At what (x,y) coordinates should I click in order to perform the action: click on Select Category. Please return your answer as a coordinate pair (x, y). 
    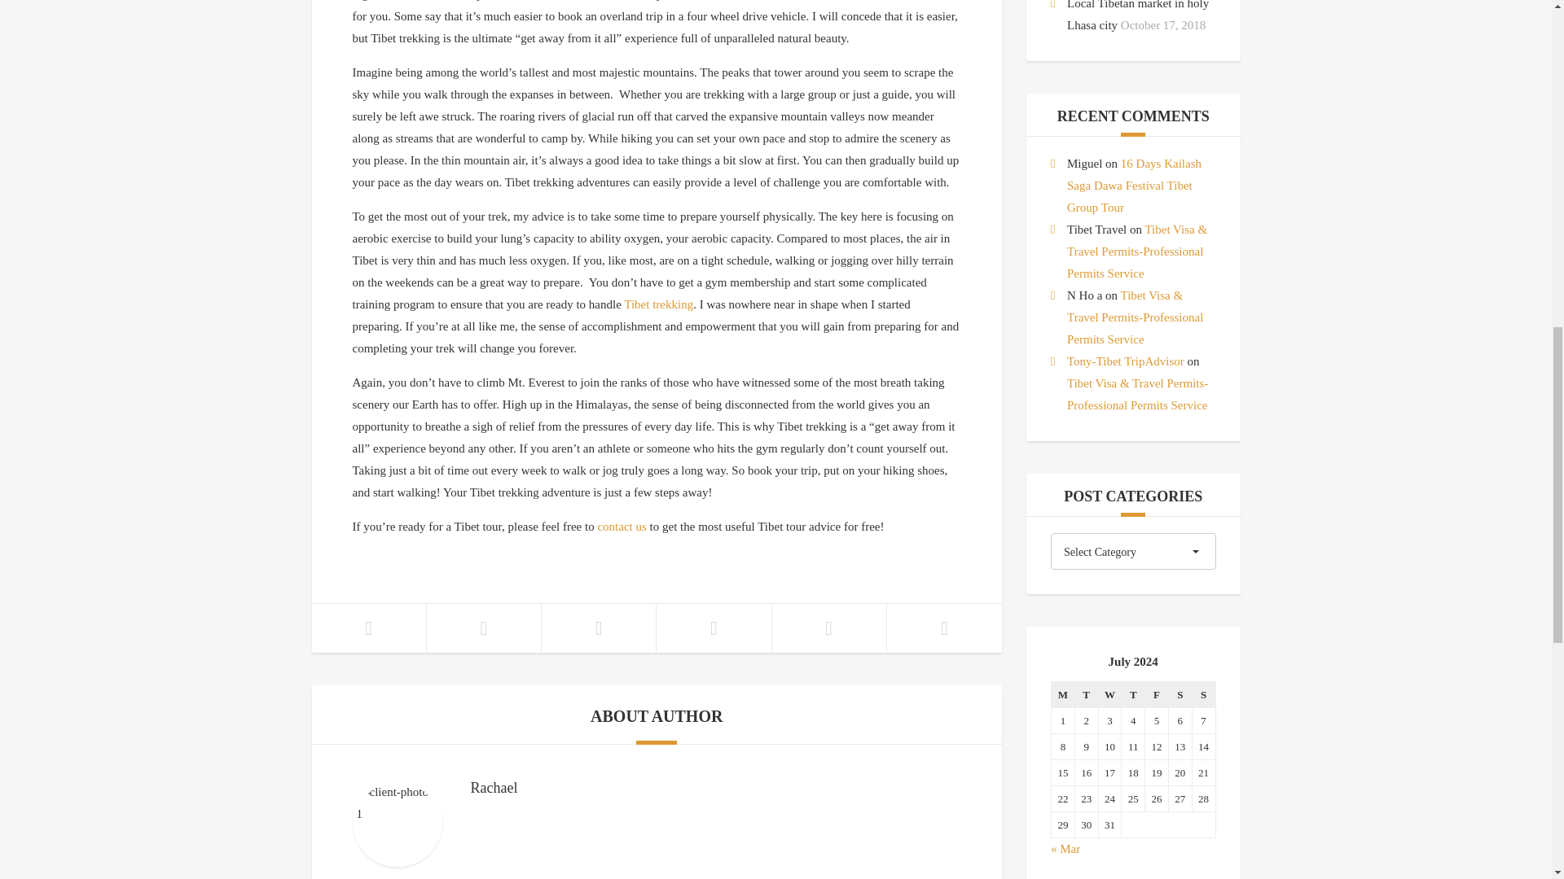
    Looking at the image, I should click on (1134, 550).